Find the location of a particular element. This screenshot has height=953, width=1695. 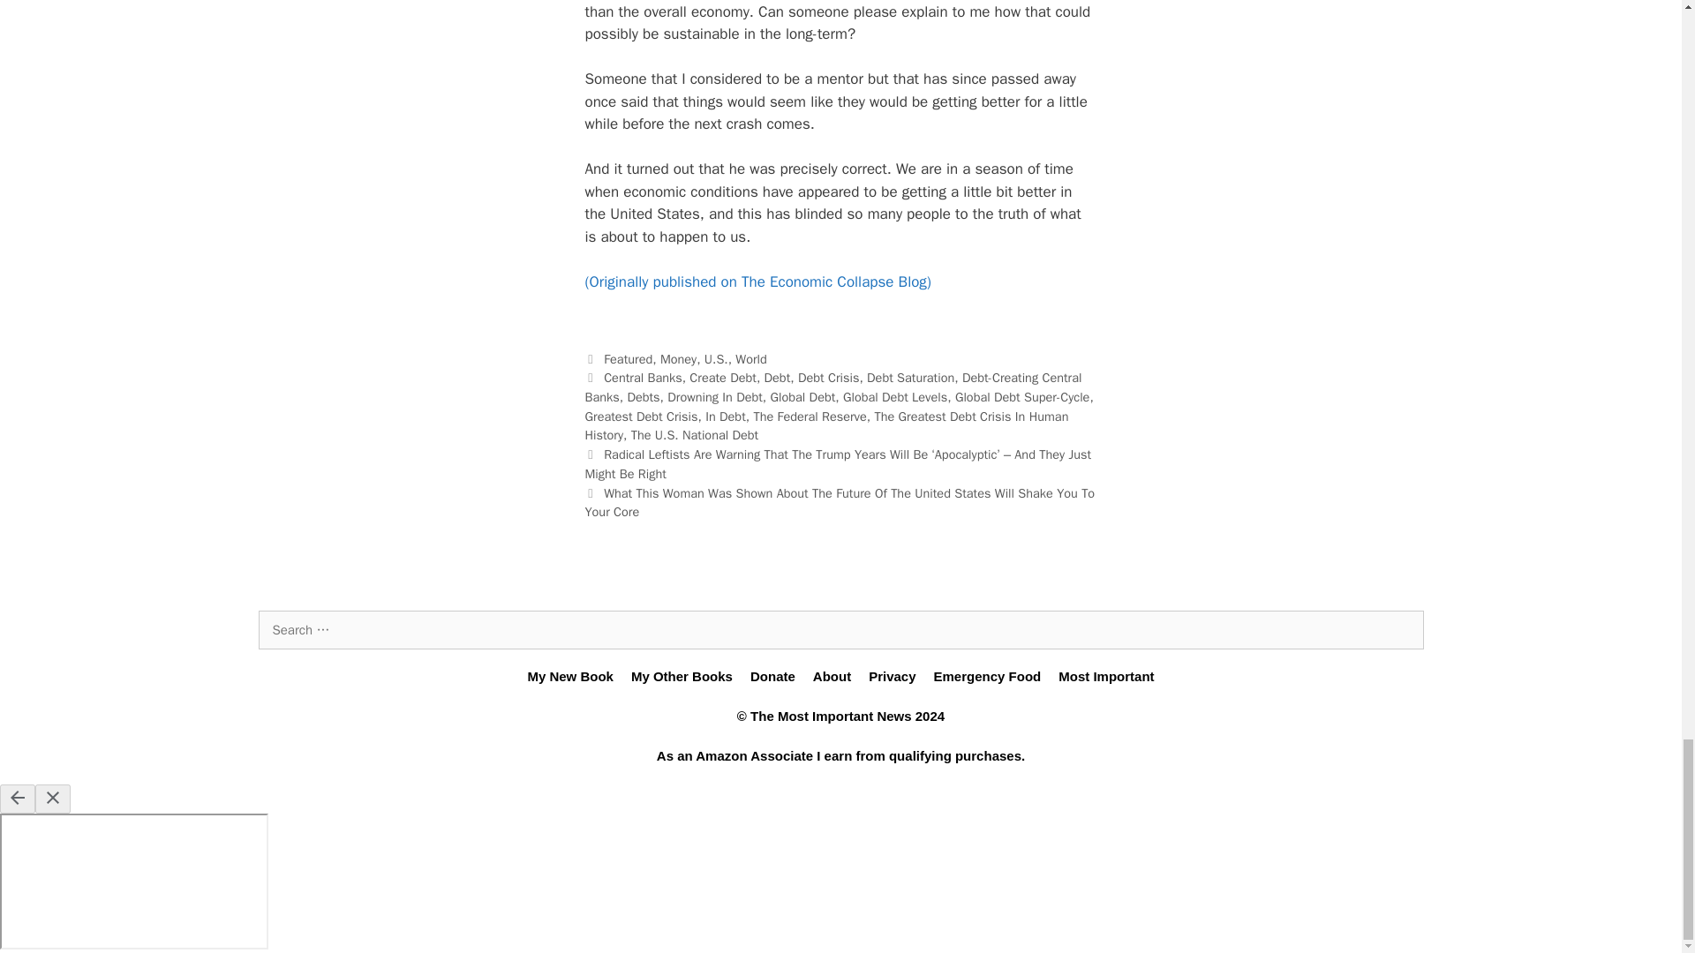

Featured is located at coordinates (628, 358).